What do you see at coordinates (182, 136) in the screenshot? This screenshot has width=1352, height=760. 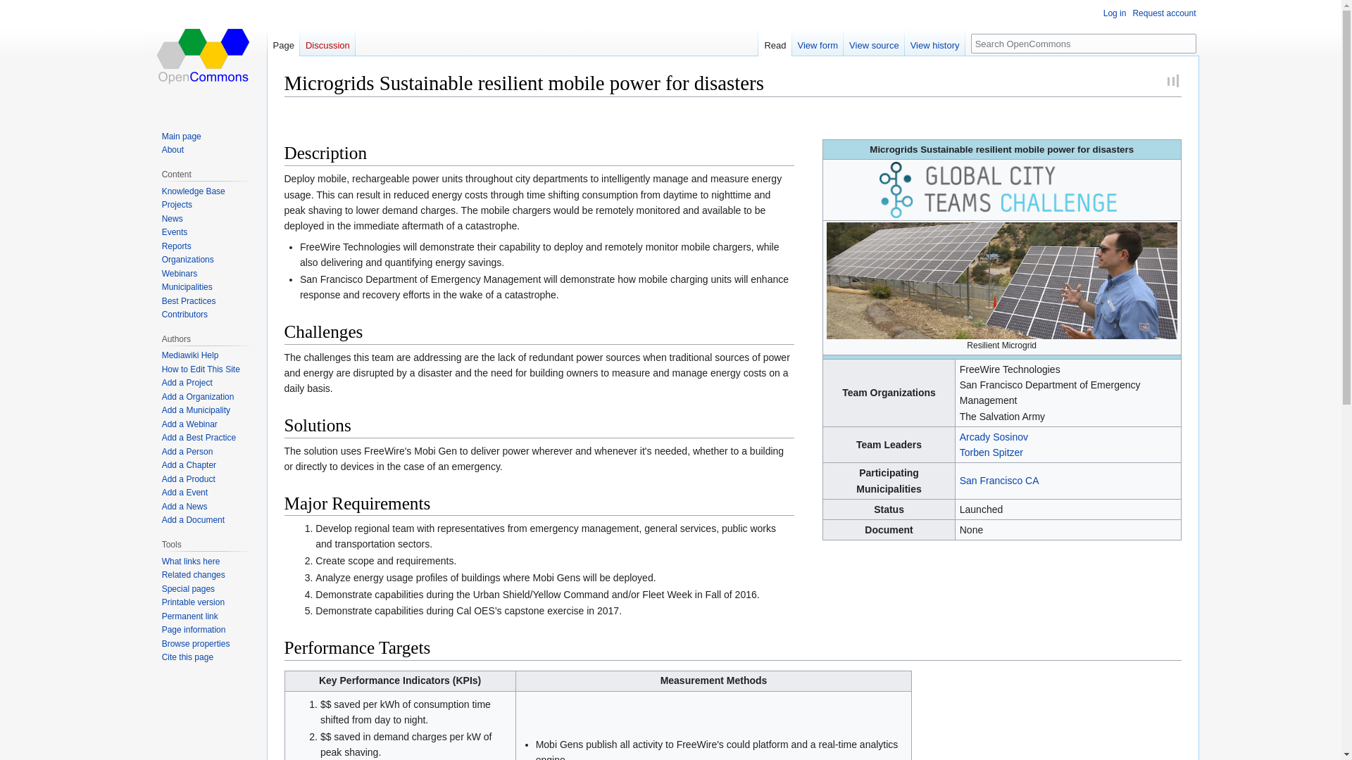 I see `Main page` at bounding box center [182, 136].